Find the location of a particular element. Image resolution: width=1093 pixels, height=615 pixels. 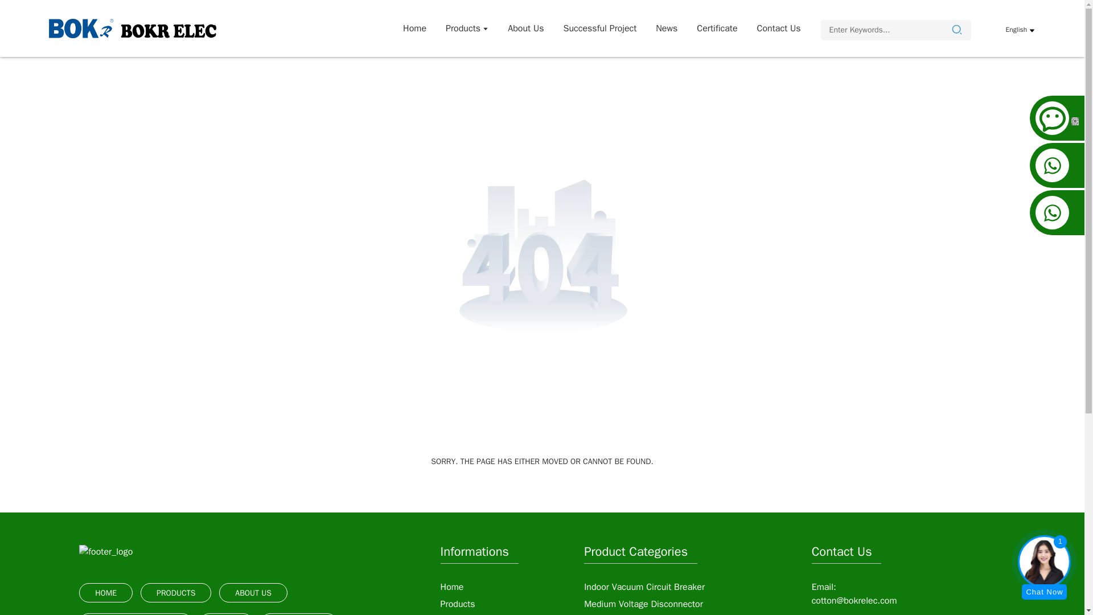

Successful Project is located at coordinates (600, 28).